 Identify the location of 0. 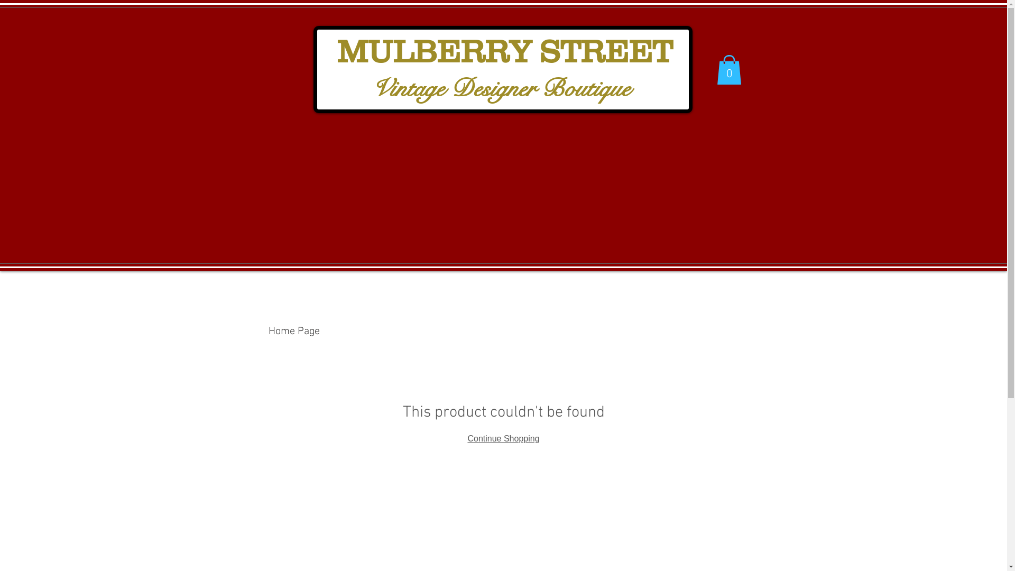
(730, 70).